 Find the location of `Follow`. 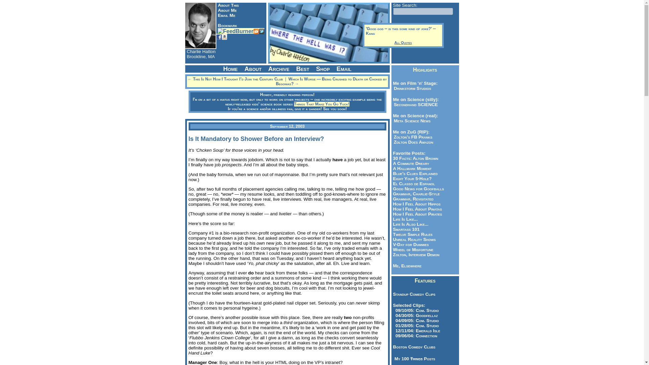

Follow is located at coordinates (262, 31).